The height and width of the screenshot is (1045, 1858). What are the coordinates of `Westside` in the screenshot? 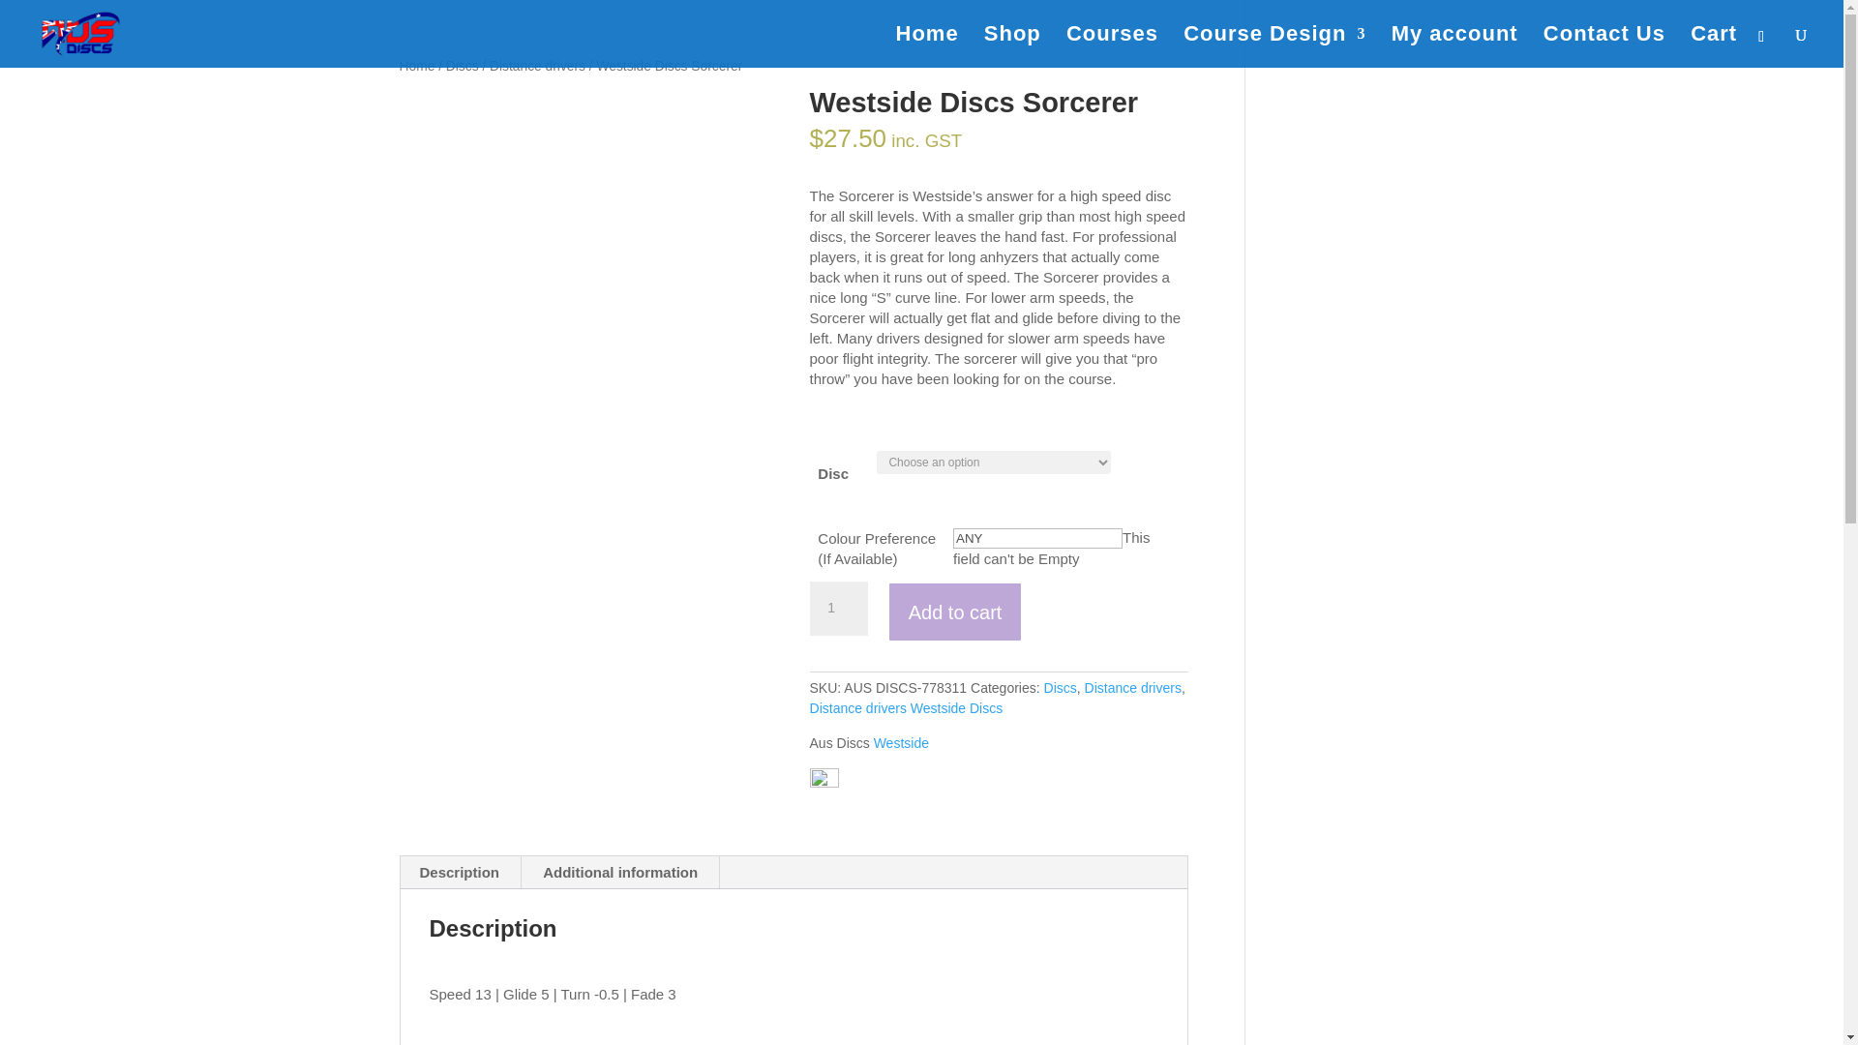 It's located at (901, 743).